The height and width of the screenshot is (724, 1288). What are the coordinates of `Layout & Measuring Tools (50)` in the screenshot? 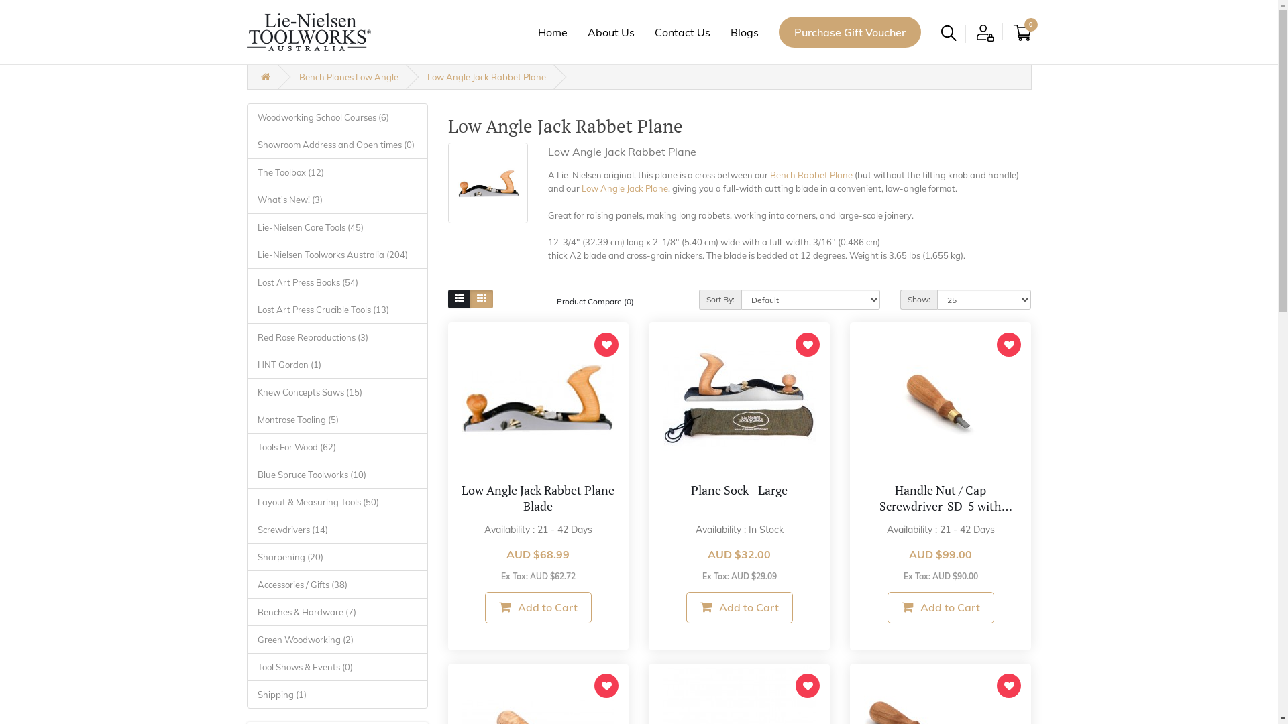 It's located at (337, 501).